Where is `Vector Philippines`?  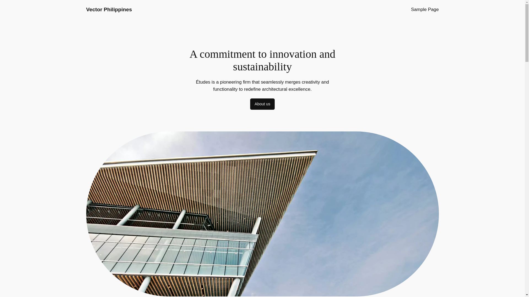 Vector Philippines is located at coordinates (109, 9).